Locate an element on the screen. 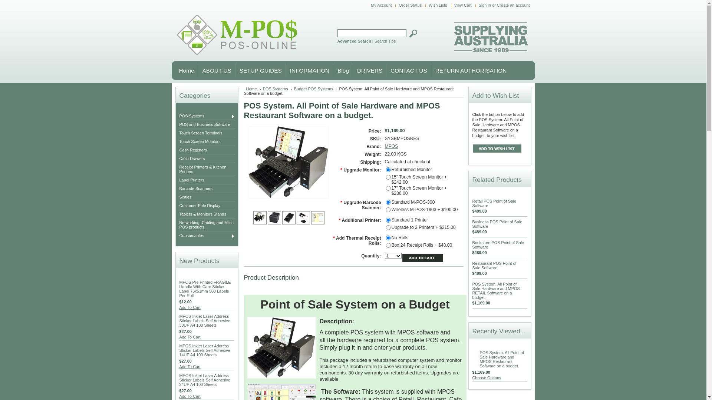 This screenshot has width=712, height=400. POS and Business Software is located at coordinates (209, 124).